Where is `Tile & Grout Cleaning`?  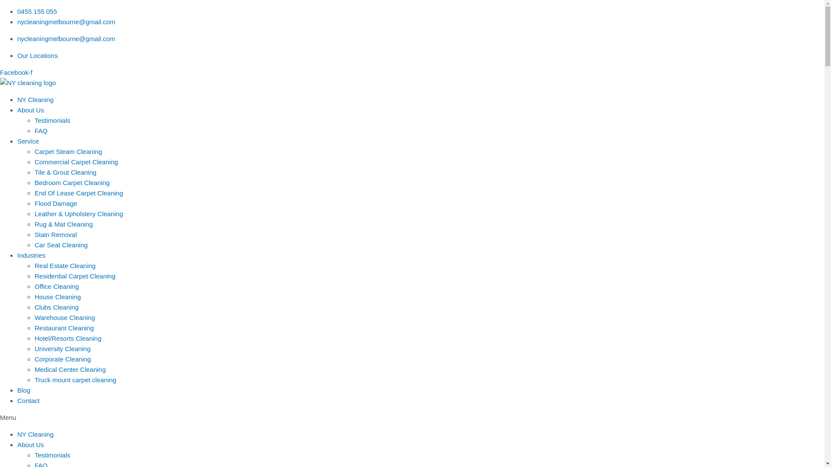 Tile & Grout Cleaning is located at coordinates (66, 172).